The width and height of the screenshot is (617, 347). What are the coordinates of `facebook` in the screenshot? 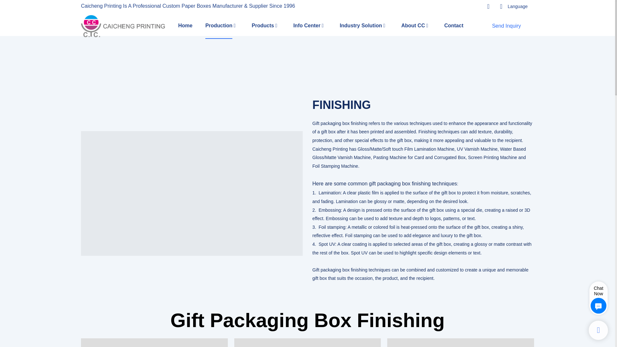 It's located at (447, 6).